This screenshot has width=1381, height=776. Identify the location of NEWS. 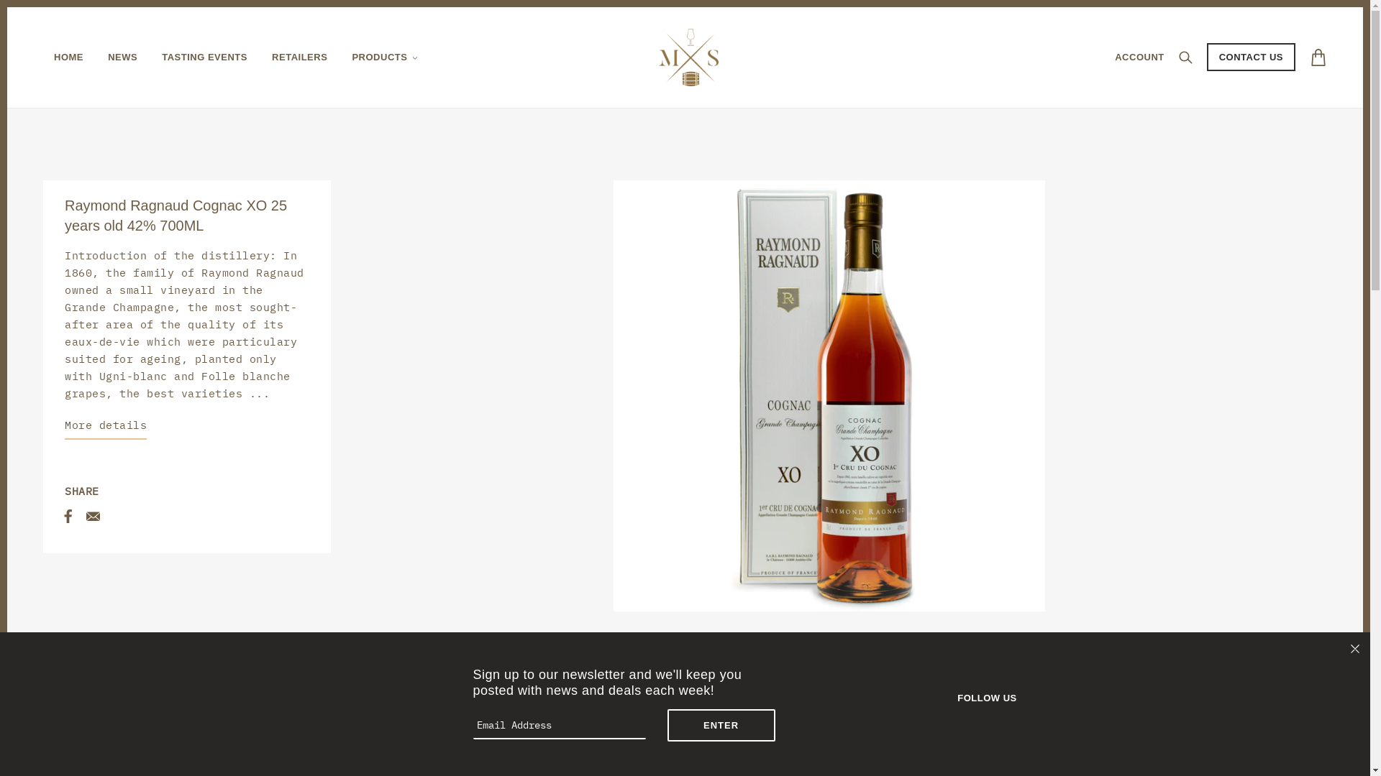
(122, 57).